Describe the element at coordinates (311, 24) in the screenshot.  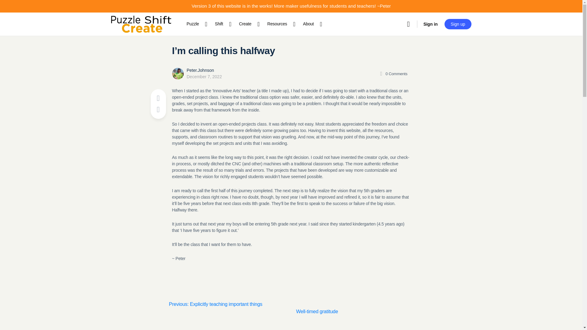
I see `About` at that location.